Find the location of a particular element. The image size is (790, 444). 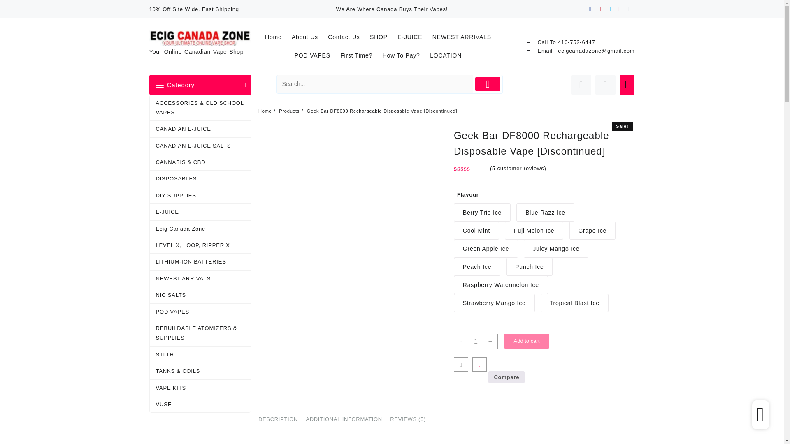

Blue Razz Ice is located at coordinates (545, 212).